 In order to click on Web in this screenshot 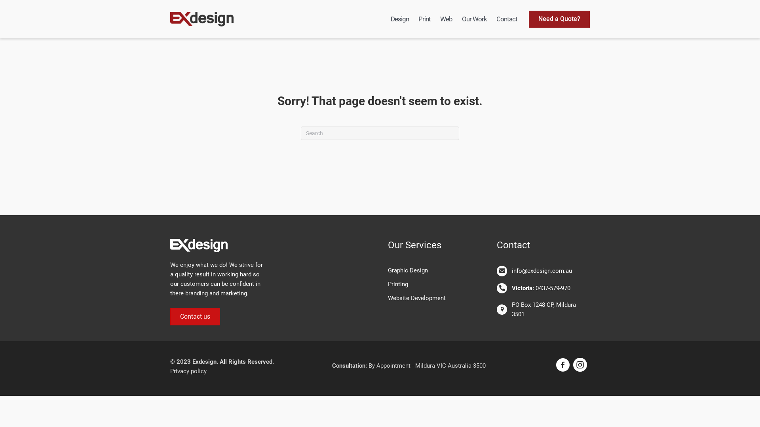, I will do `click(446, 19)`.